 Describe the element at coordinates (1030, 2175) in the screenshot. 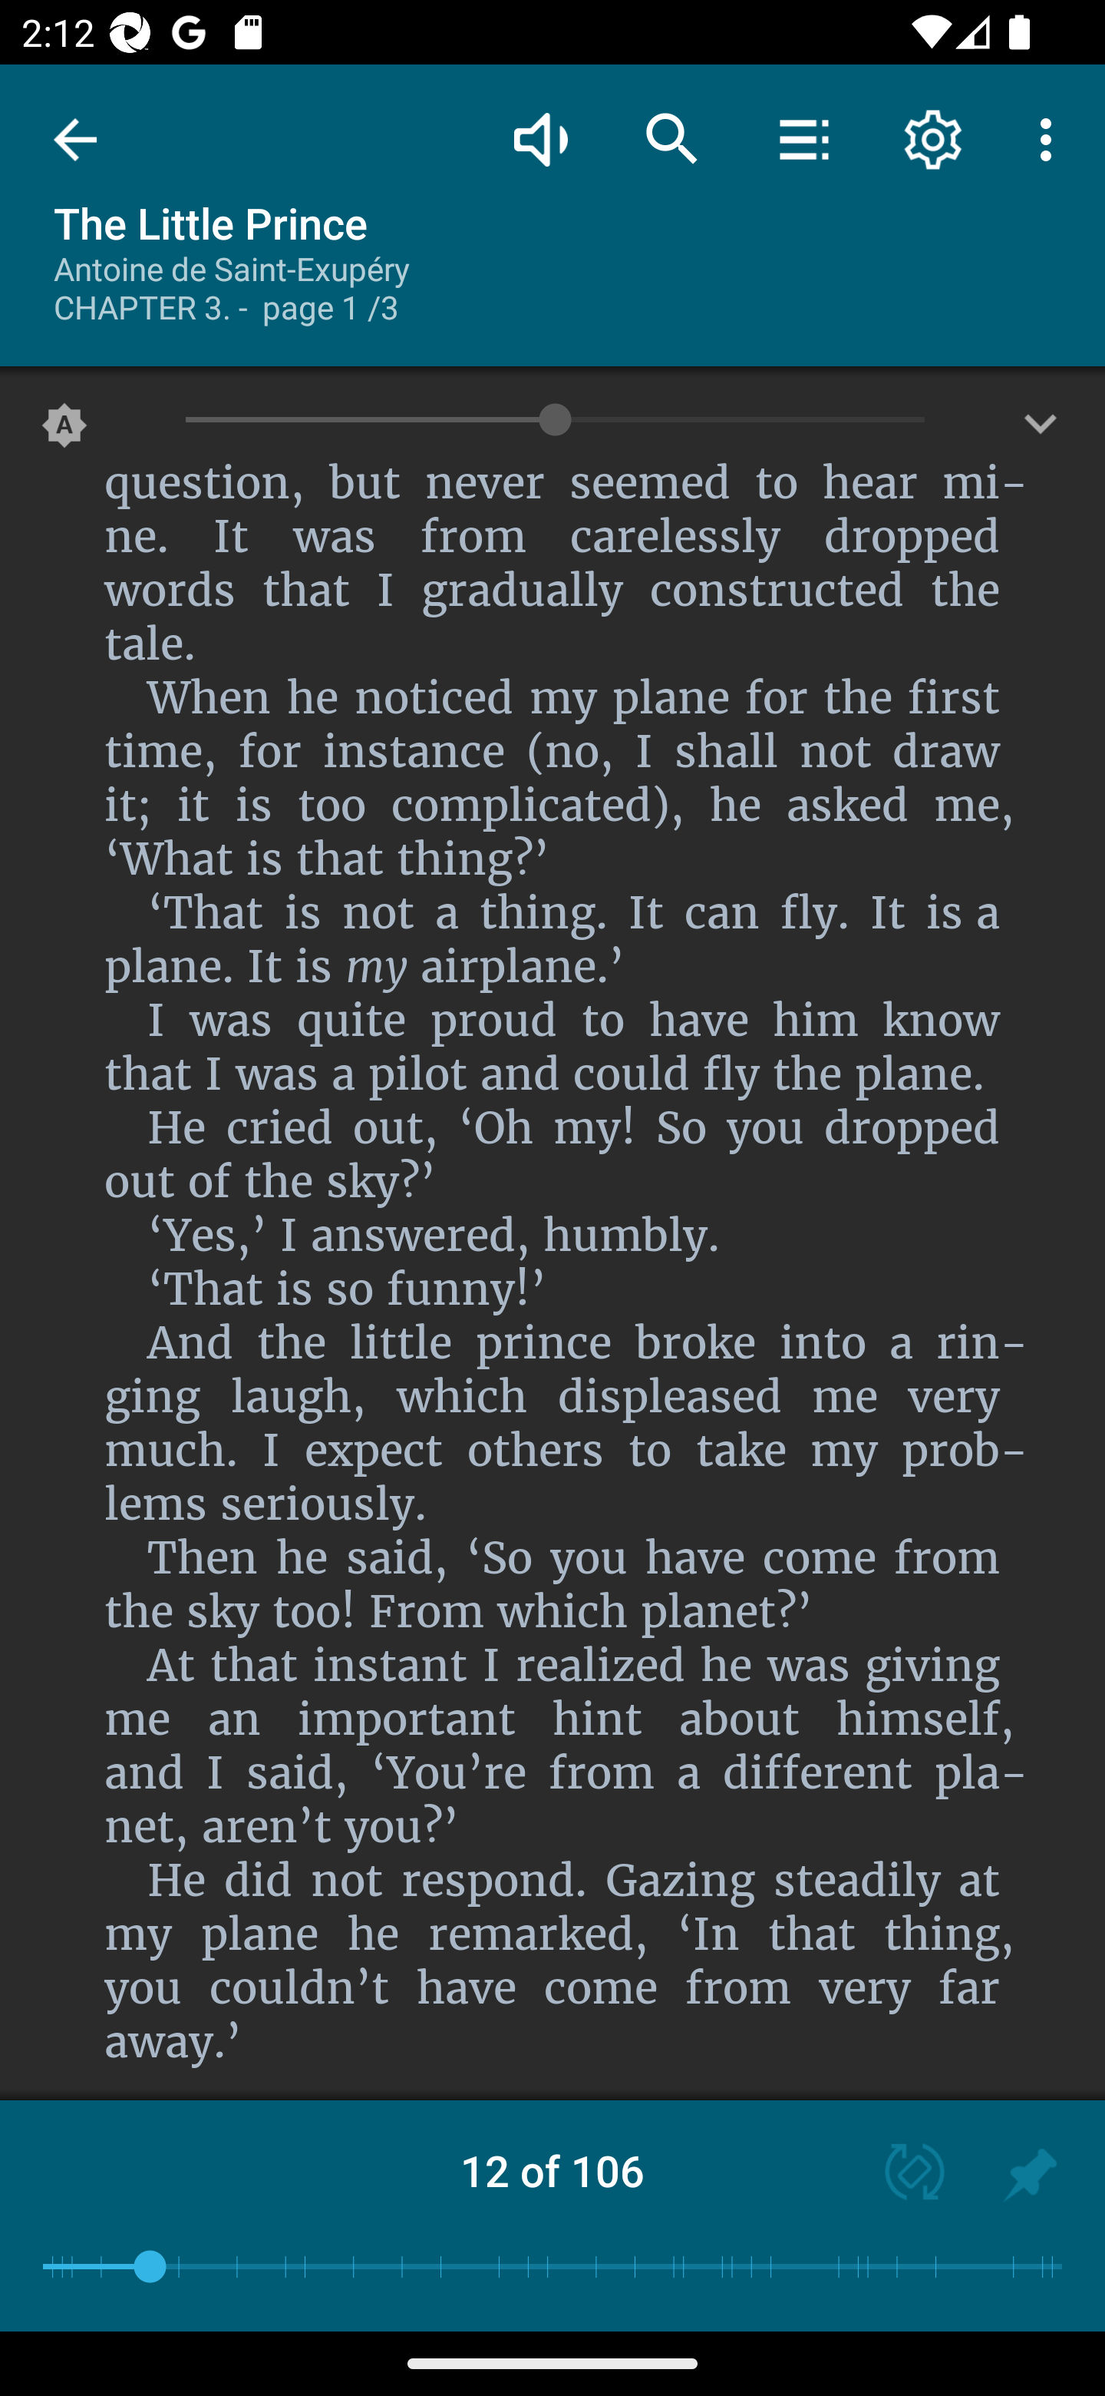

I see `Add to history` at that location.